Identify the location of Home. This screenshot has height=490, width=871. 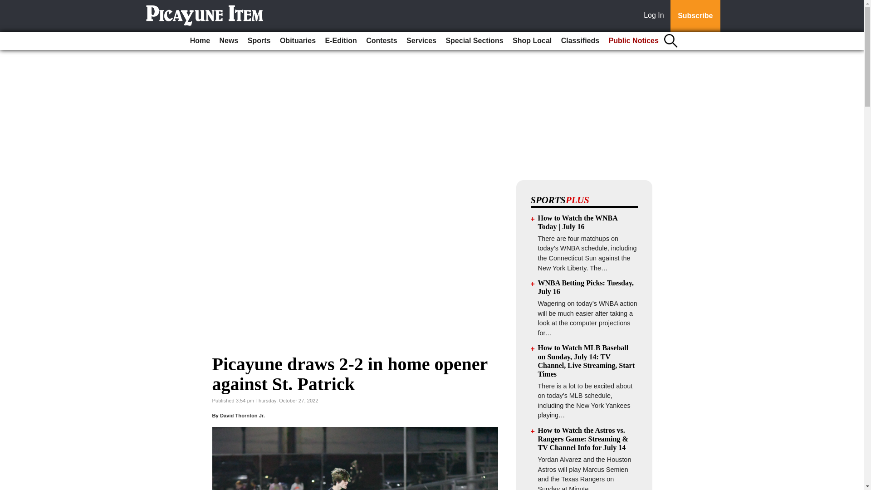
(200, 41).